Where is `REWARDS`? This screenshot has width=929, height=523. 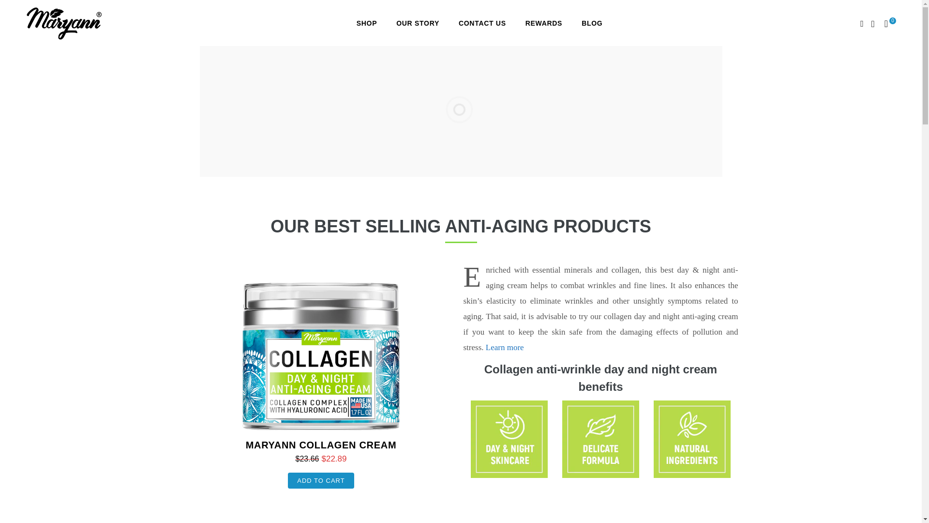
REWARDS is located at coordinates (544, 23).